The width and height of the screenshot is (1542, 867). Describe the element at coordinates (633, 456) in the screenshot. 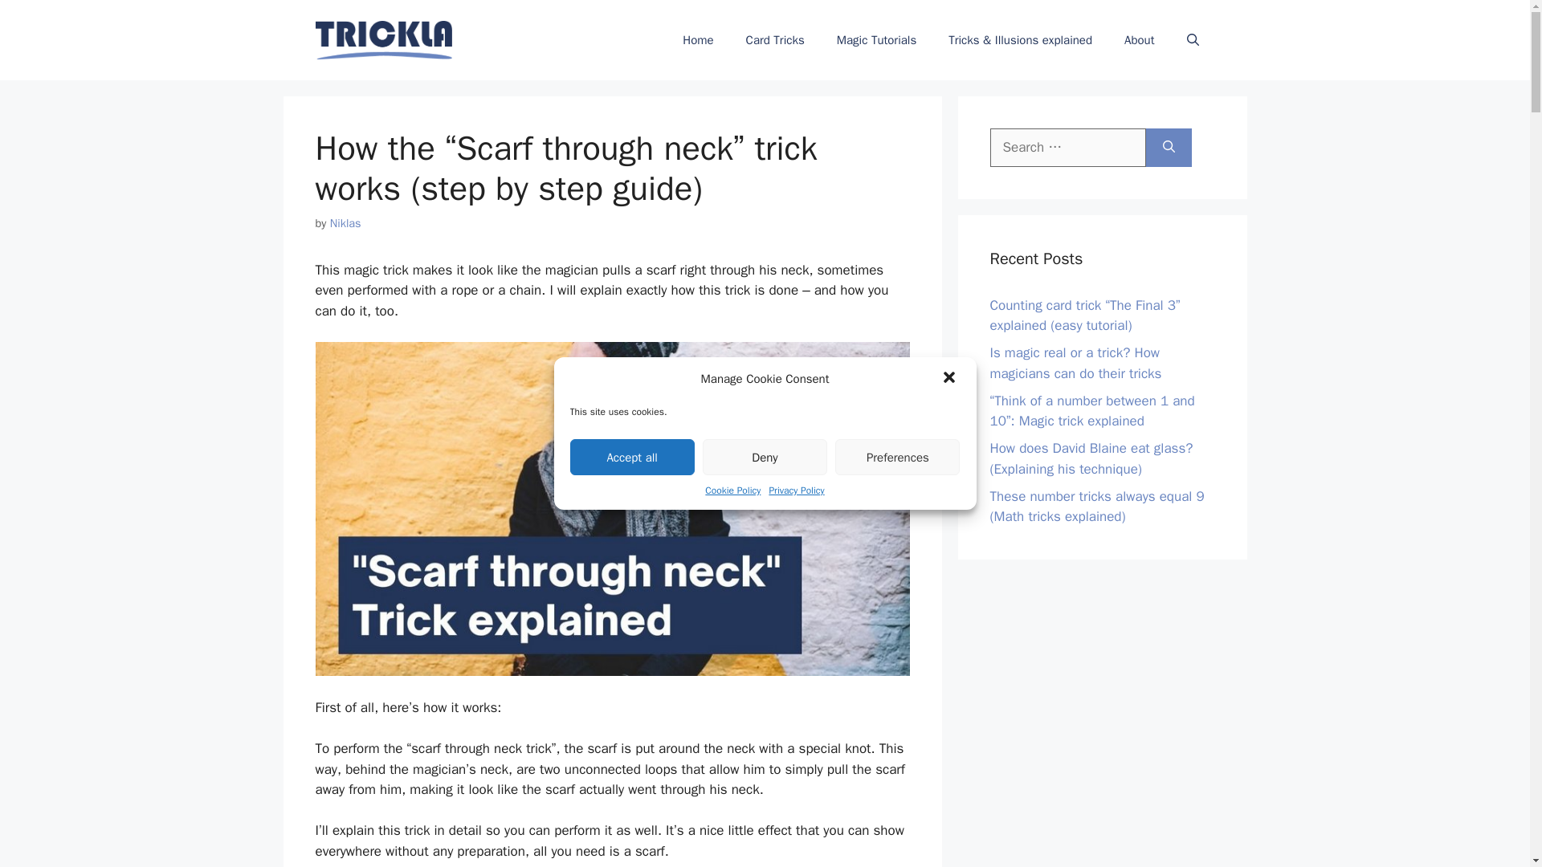

I see `Accept all` at that location.